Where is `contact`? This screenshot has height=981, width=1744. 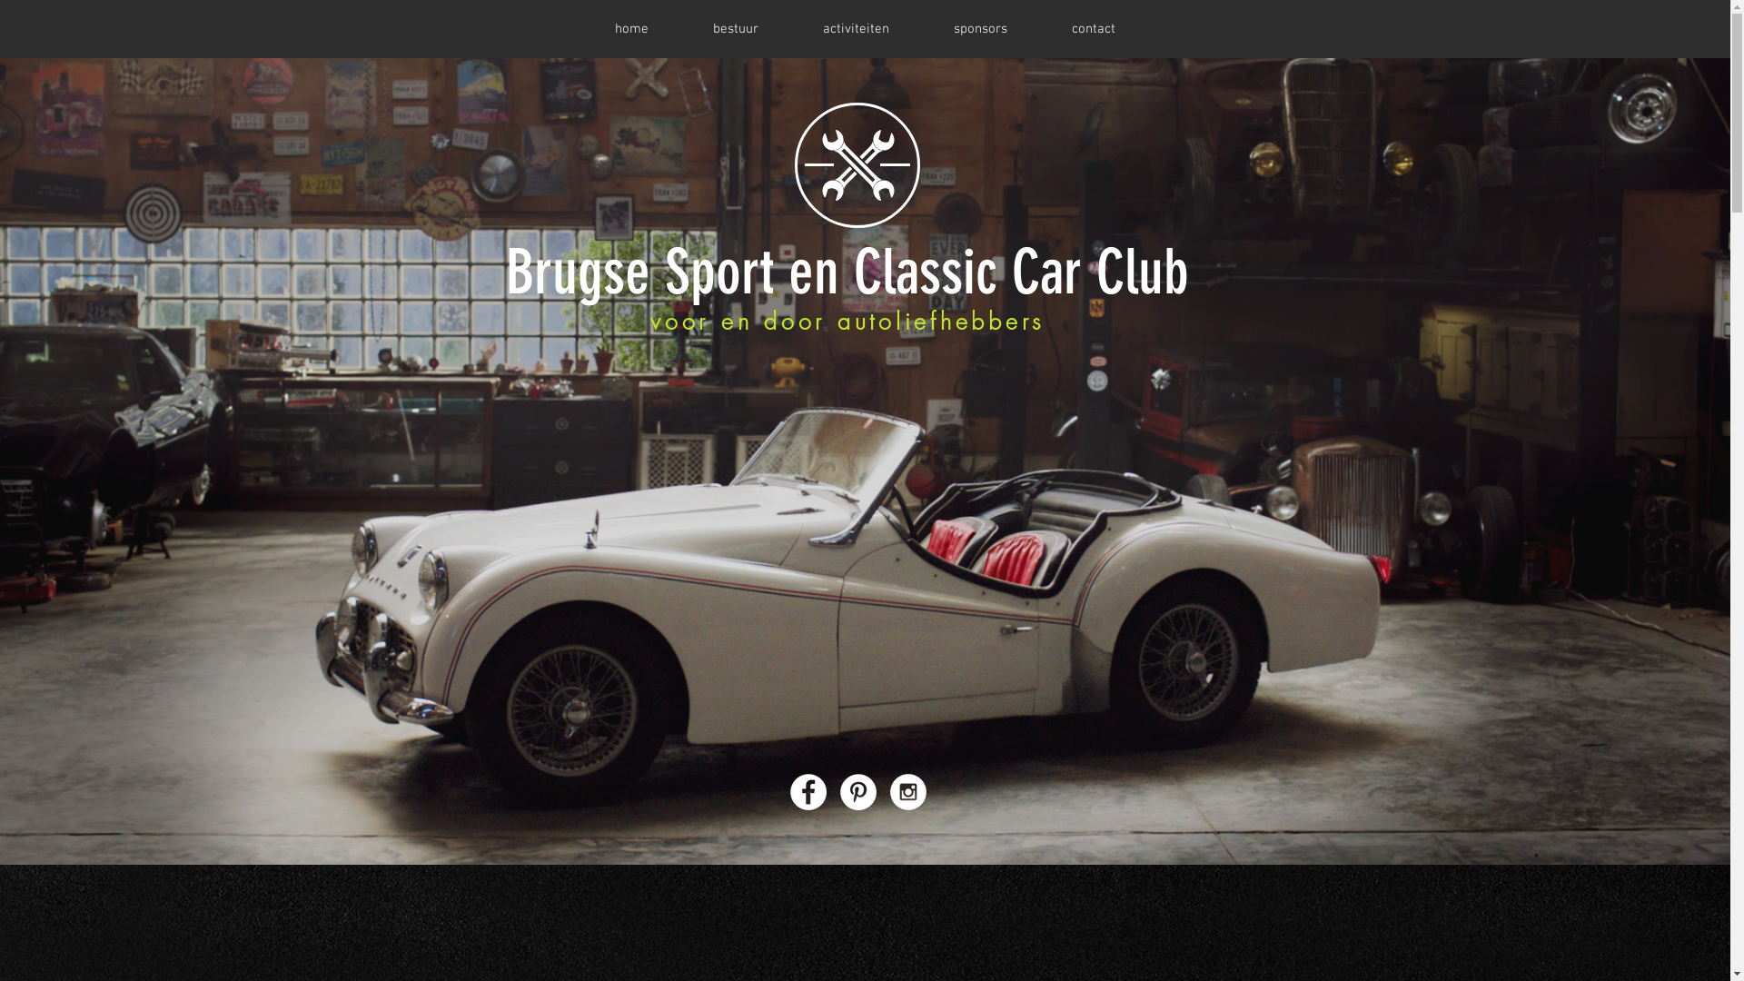 contact is located at coordinates (1094, 29).